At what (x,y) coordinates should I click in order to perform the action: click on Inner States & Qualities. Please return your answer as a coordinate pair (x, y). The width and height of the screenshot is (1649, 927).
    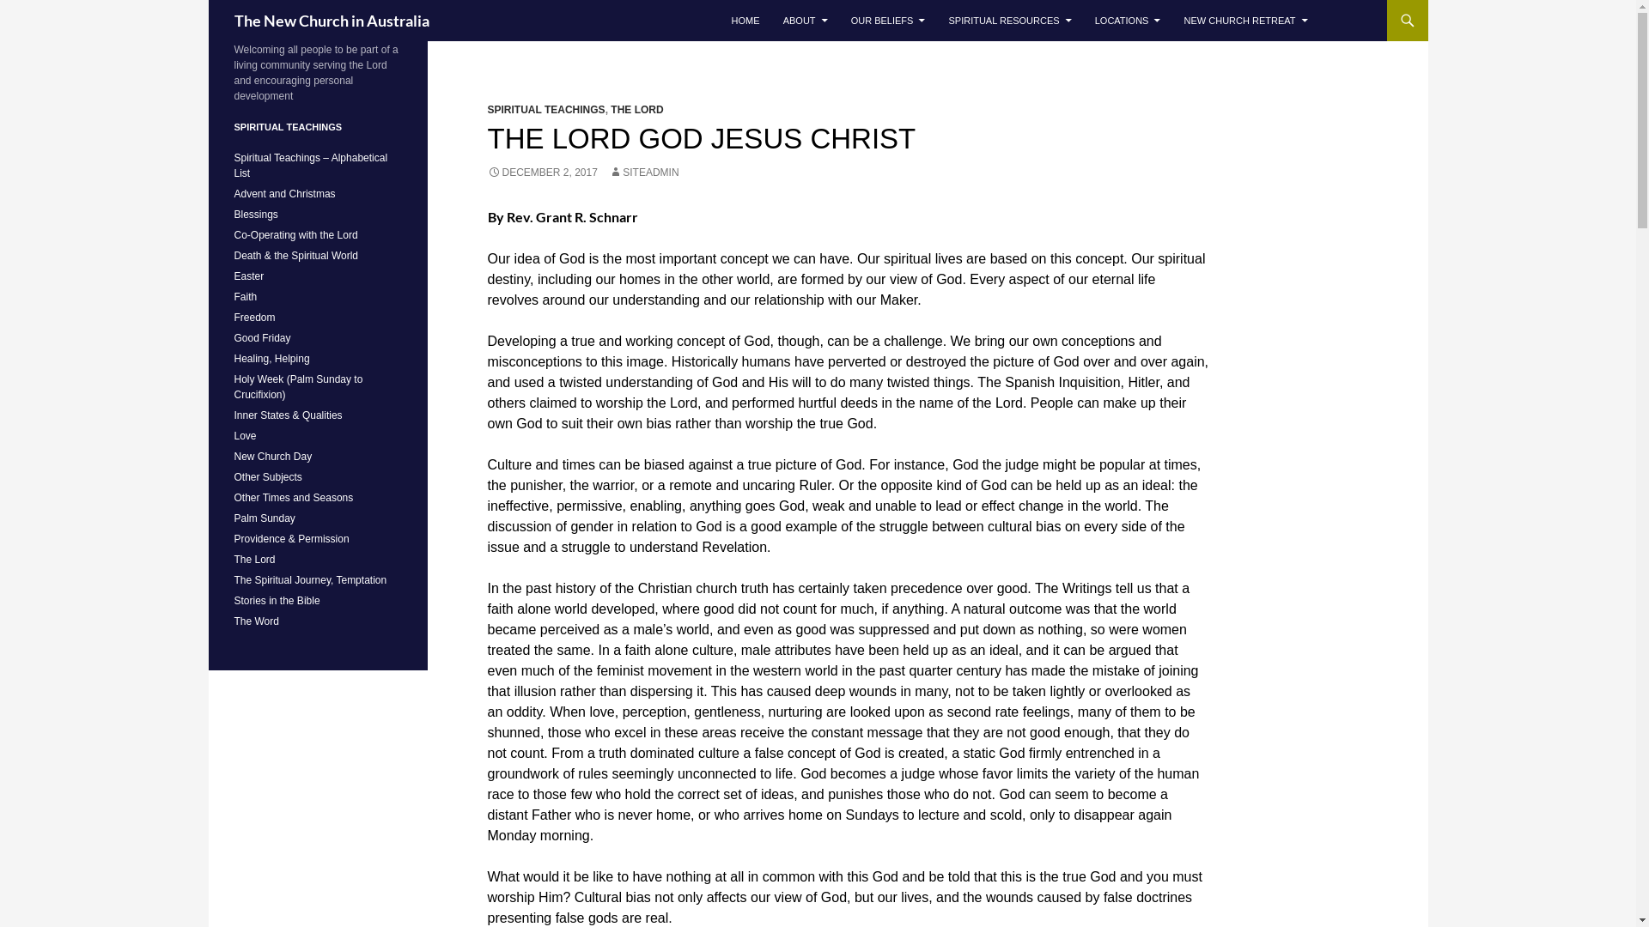
    Looking at the image, I should click on (288, 415).